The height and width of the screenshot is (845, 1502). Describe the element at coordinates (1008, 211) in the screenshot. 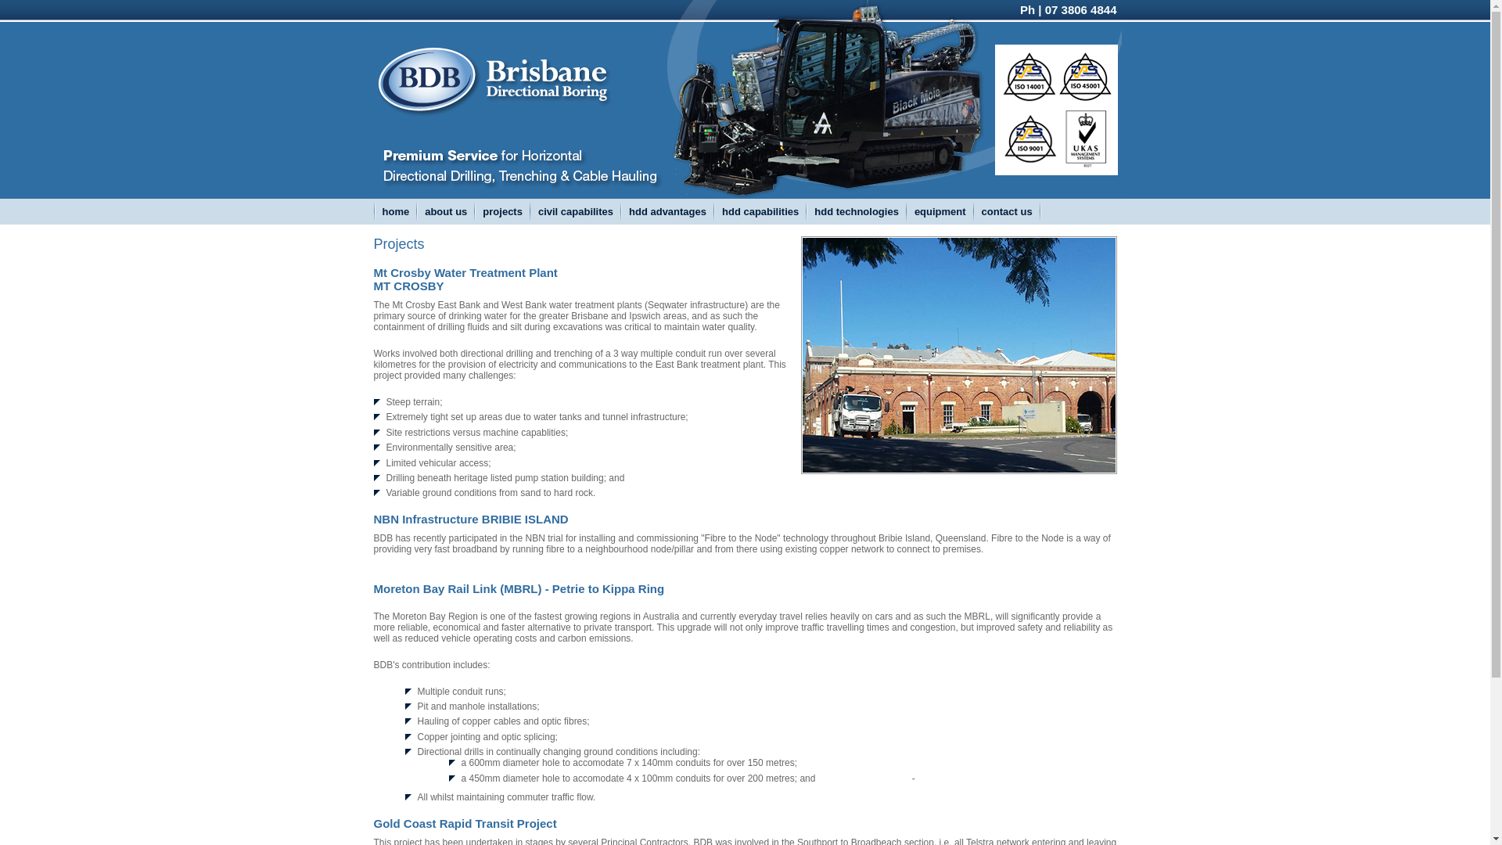

I see `contact us` at that location.